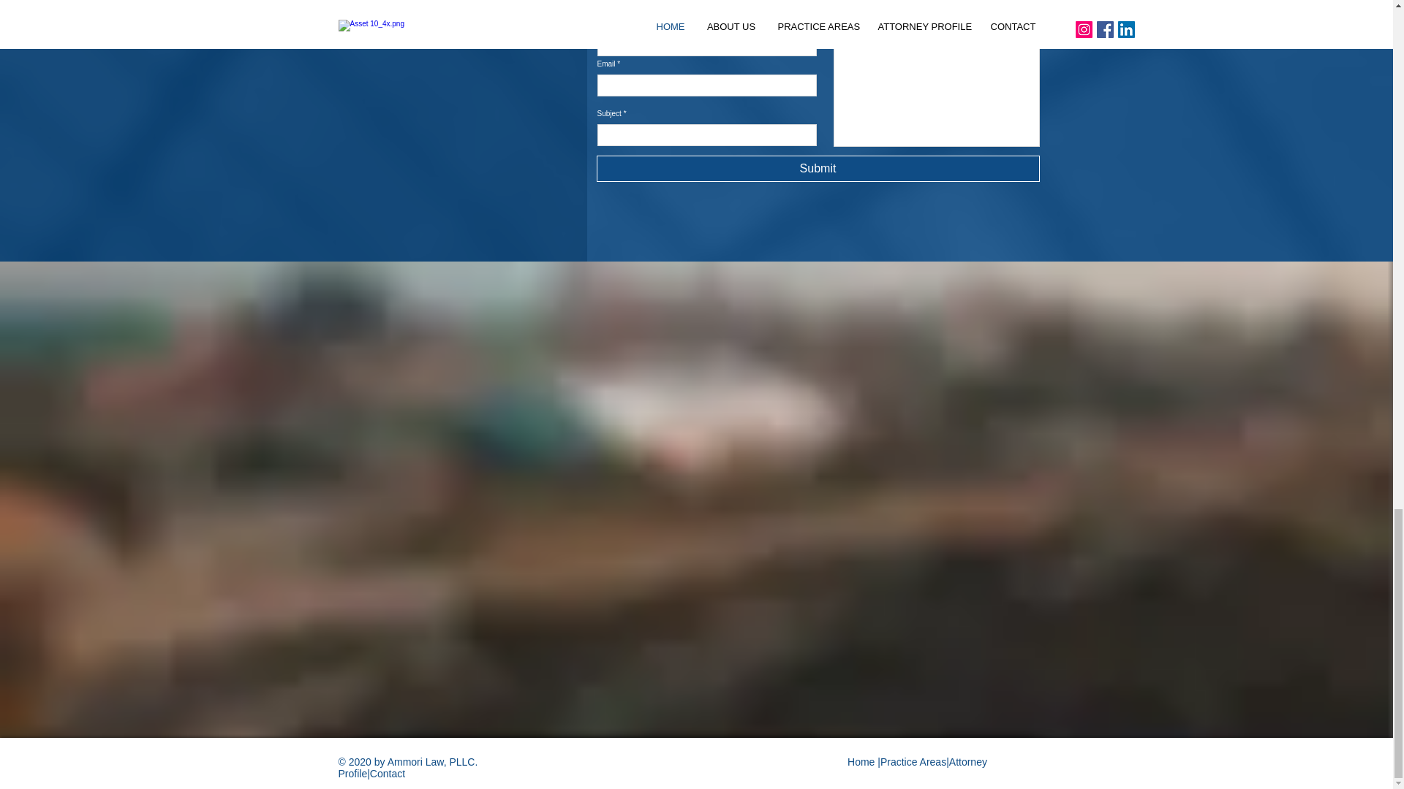 The height and width of the screenshot is (789, 1404). Describe the element at coordinates (818, 168) in the screenshot. I see `Submit` at that location.